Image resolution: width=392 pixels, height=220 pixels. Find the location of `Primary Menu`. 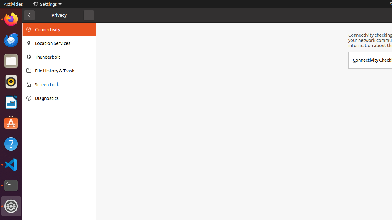

Primary Menu is located at coordinates (89, 15).